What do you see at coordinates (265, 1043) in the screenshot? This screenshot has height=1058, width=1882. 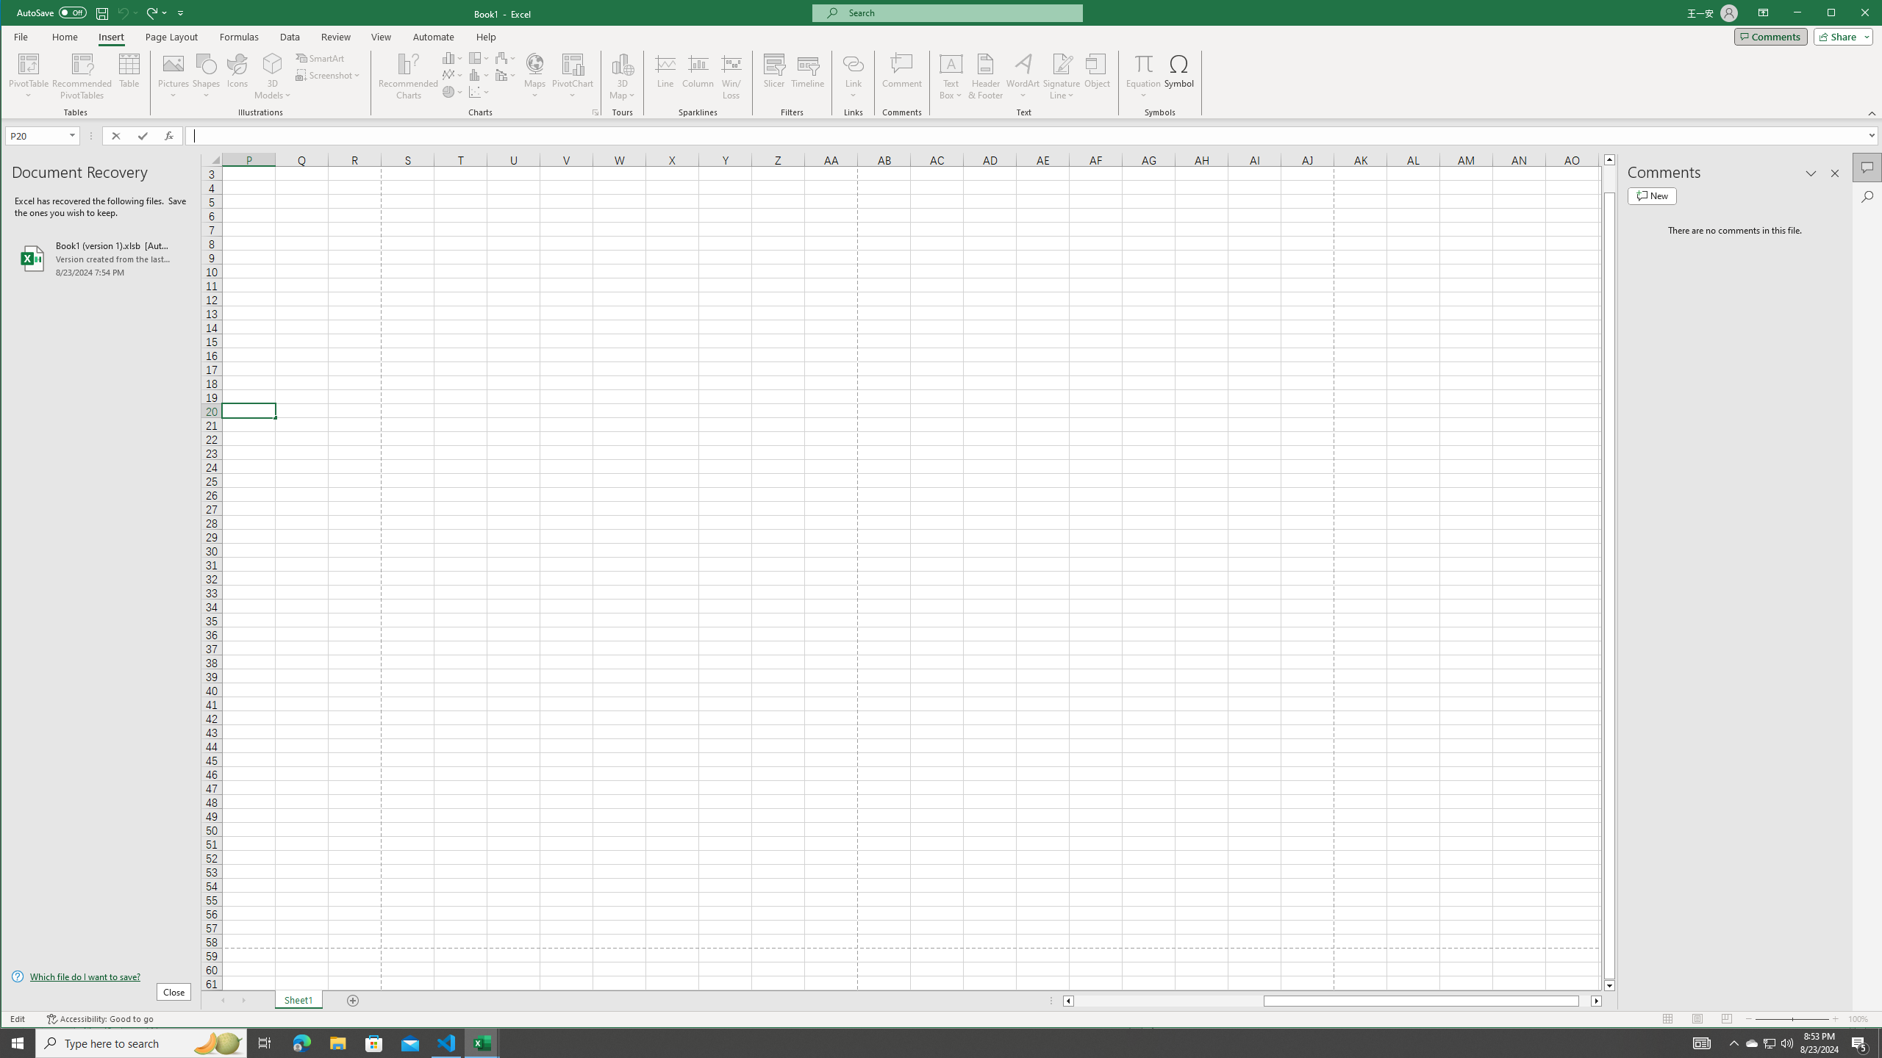 I see `Task View` at bounding box center [265, 1043].